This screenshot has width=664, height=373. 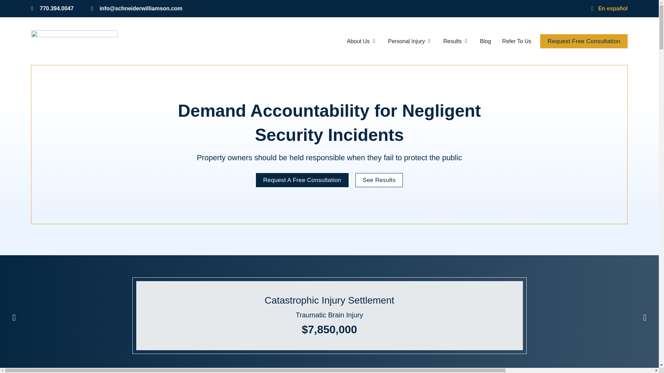 I want to click on 770.394.0047, so click(x=53, y=8).